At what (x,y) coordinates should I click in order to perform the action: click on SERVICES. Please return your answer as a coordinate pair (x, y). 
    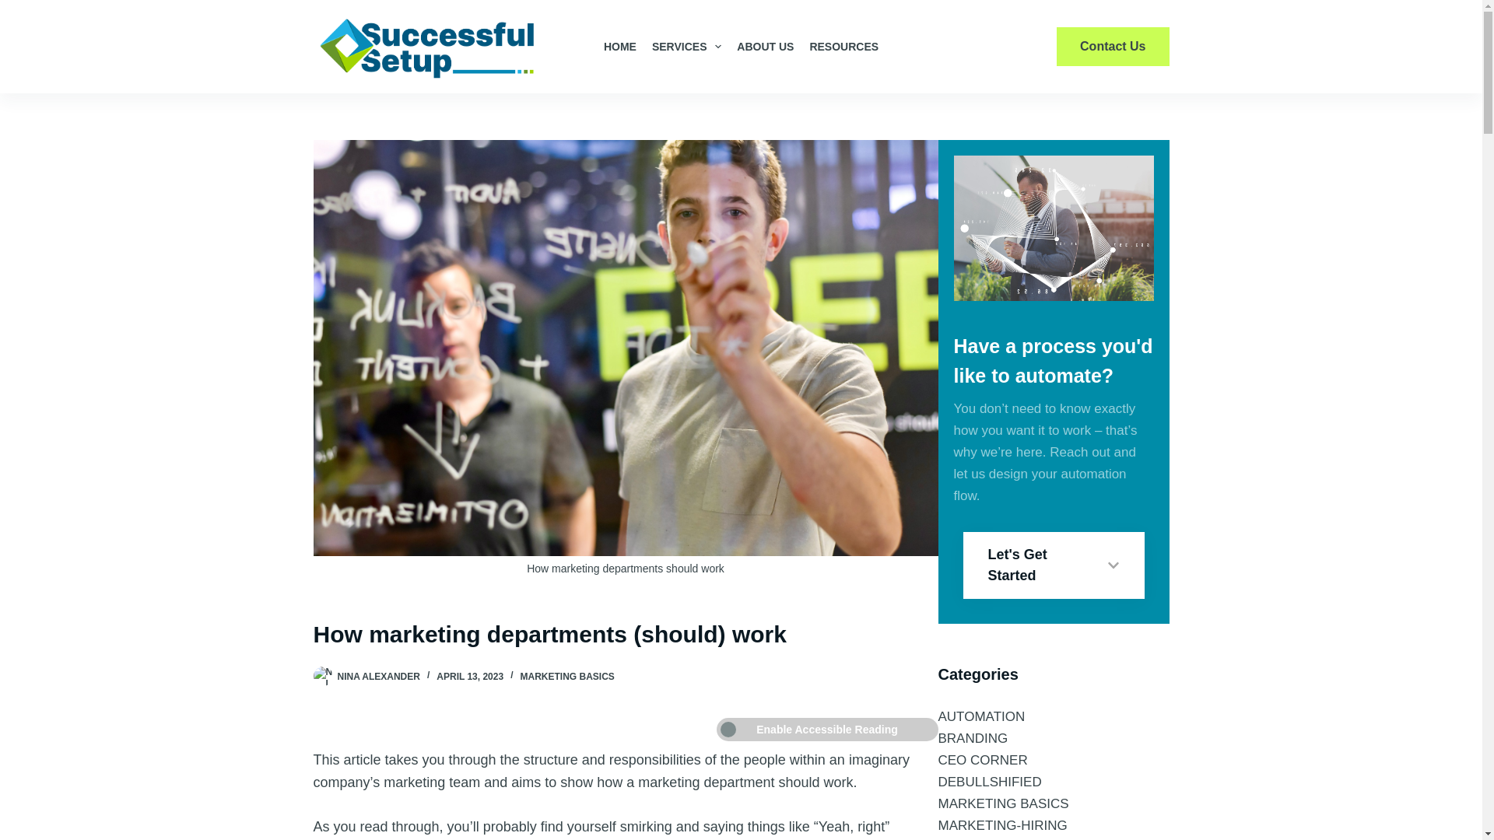
    Looking at the image, I should click on (686, 47).